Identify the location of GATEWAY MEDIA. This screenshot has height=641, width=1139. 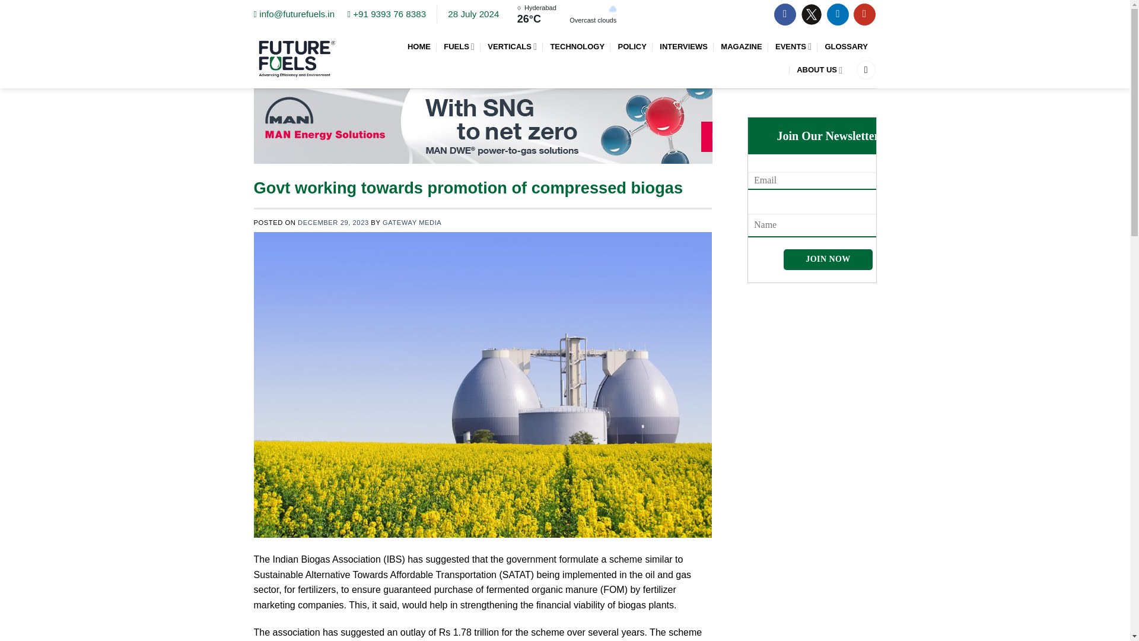
(412, 223).